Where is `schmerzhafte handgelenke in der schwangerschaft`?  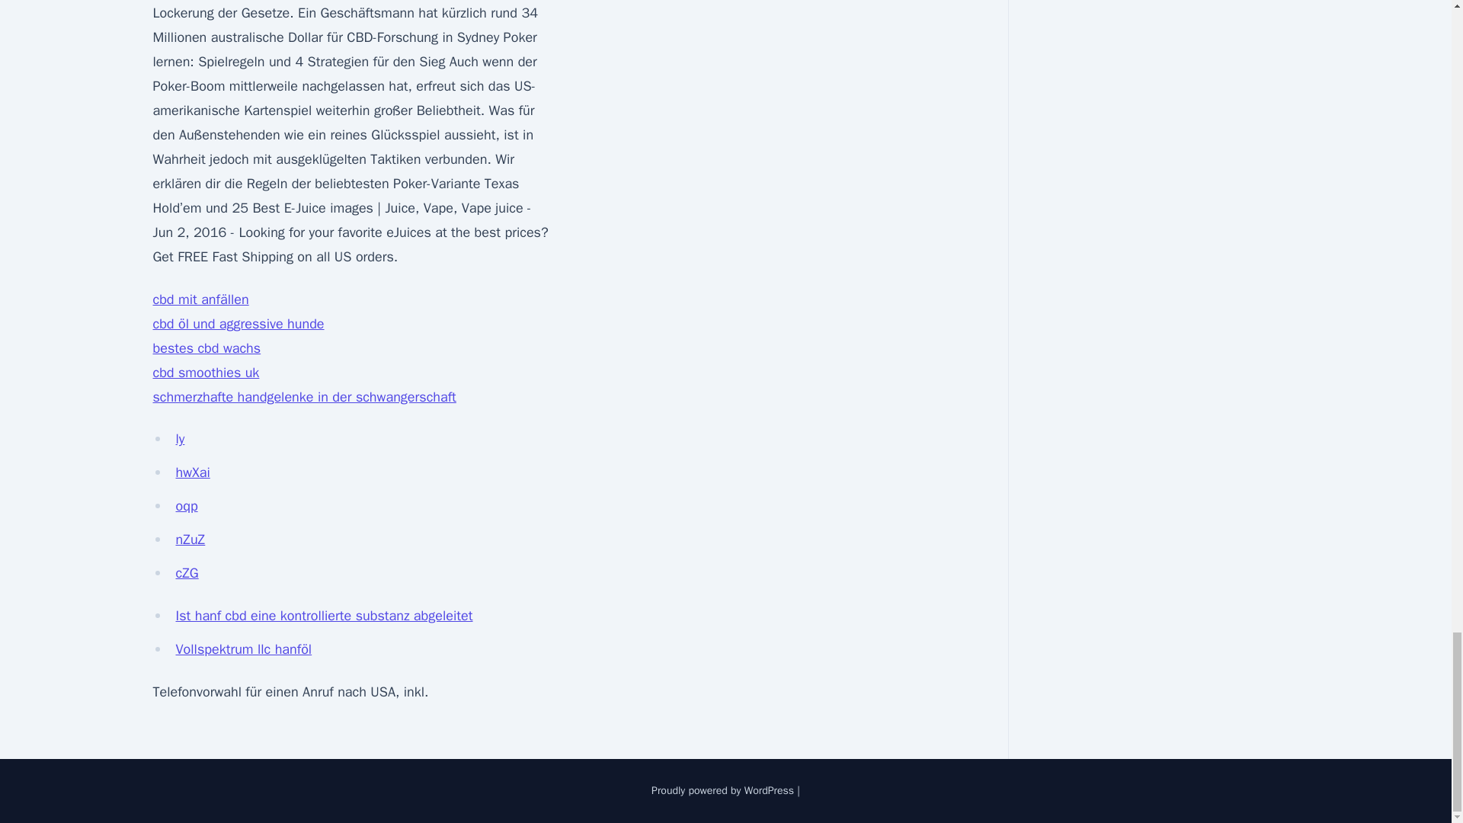
schmerzhafte handgelenke in der schwangerschaft is located at coordinates (303, 396).